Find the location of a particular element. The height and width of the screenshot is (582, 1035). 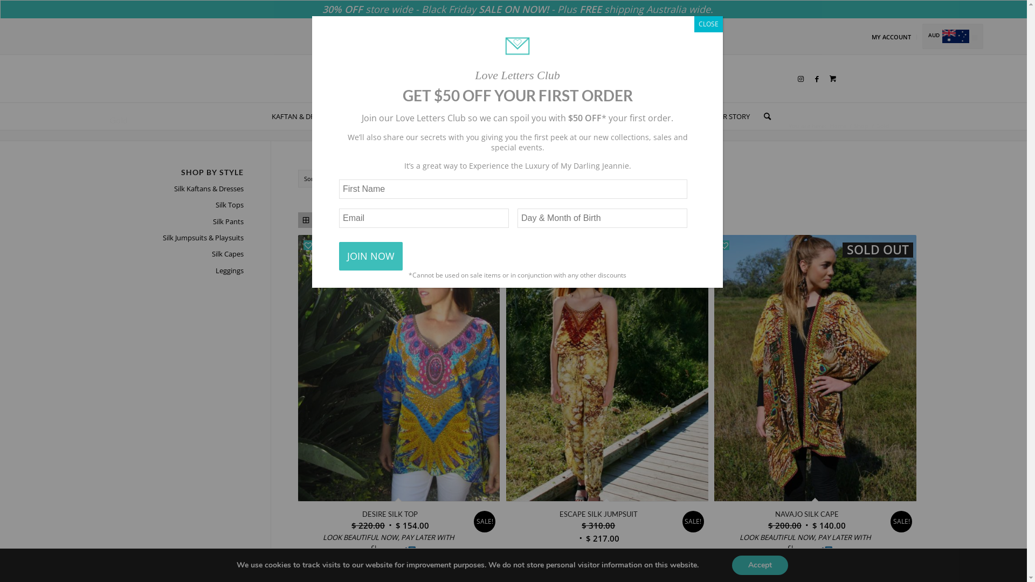

LOOK BEAUTIFUL NOW, PAY LATER WITH   is located at coordinates (598, 551).